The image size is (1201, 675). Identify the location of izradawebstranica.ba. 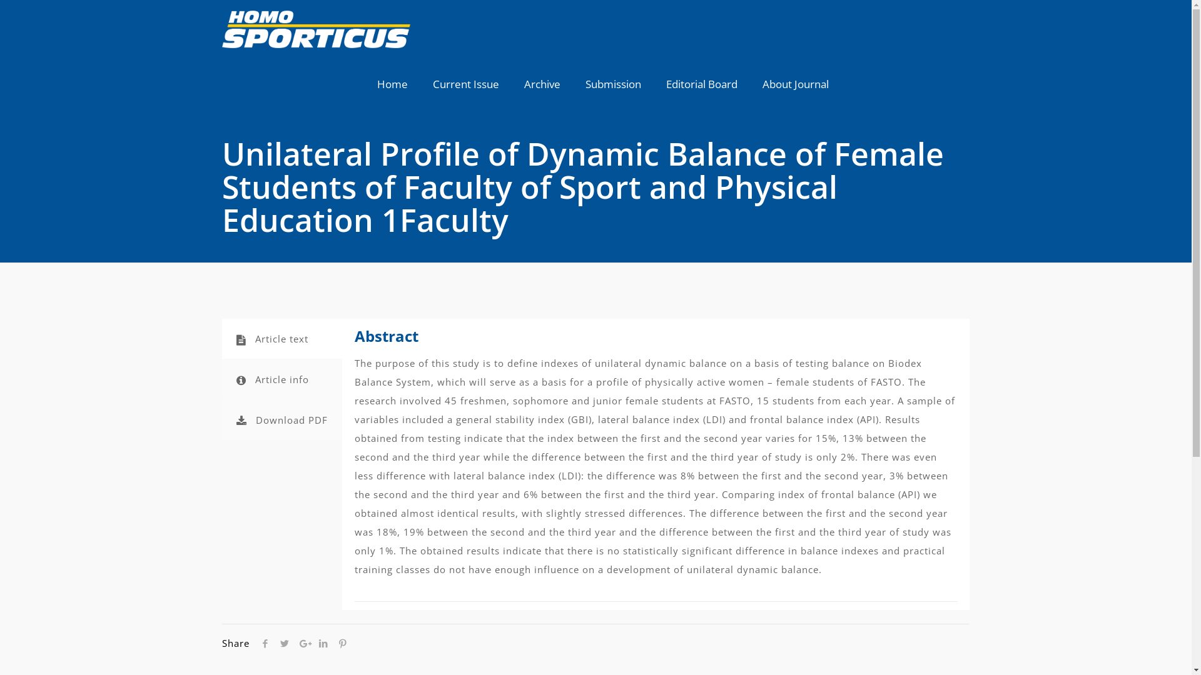
(690, 647).